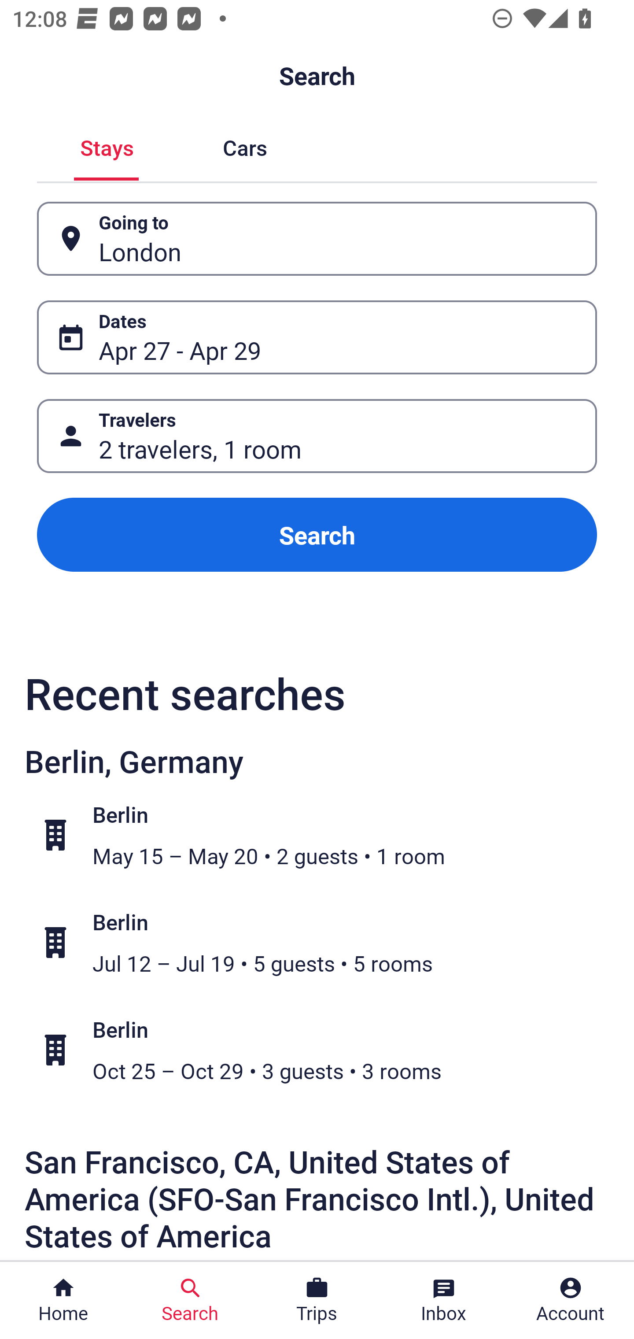 The width and height of the screenshot is (634, 1339). Describe the element at coordinates (571, 1300) in the screenshot. I see `Account Profile. Button` at that location.